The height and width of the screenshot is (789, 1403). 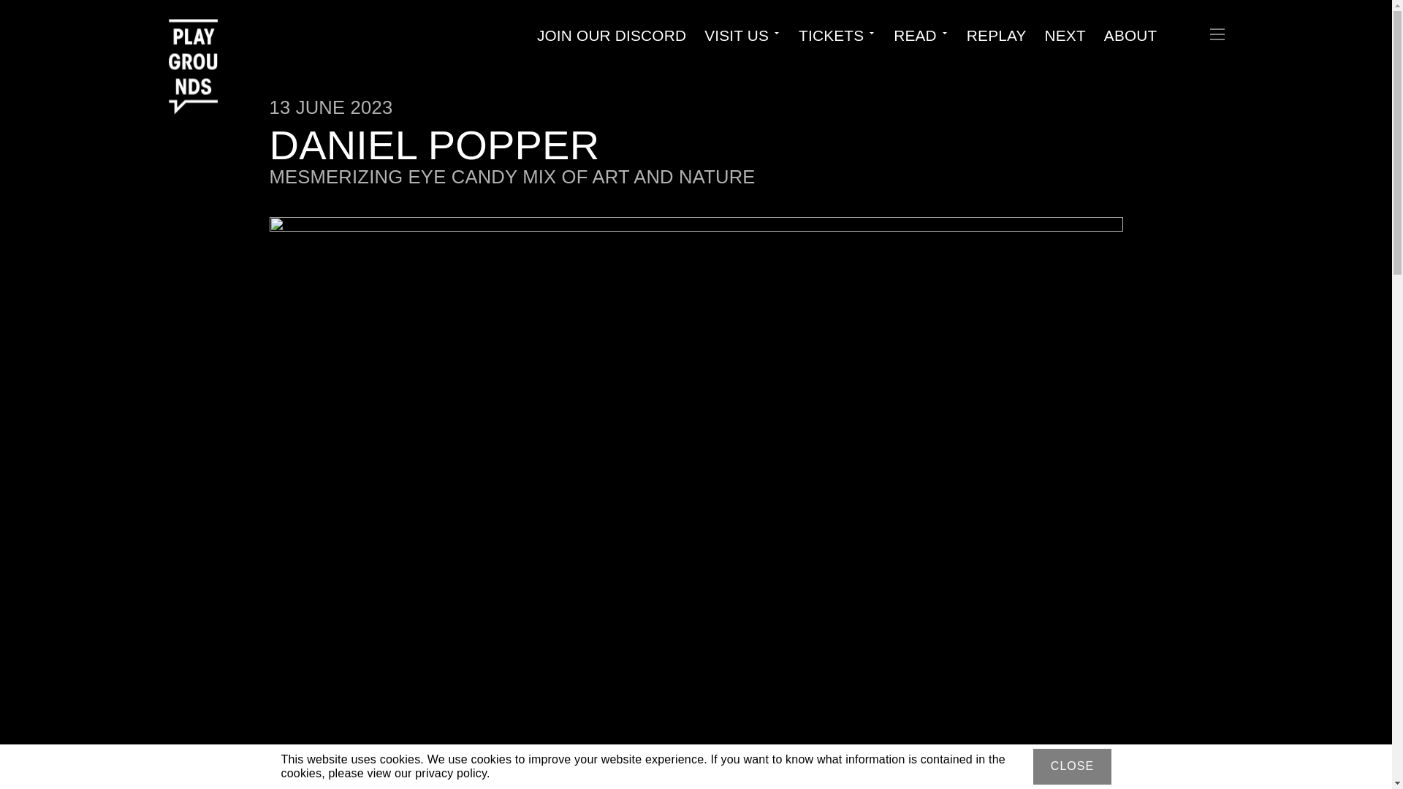 I want to click on ABOUT, so click(x=1131, y=35).